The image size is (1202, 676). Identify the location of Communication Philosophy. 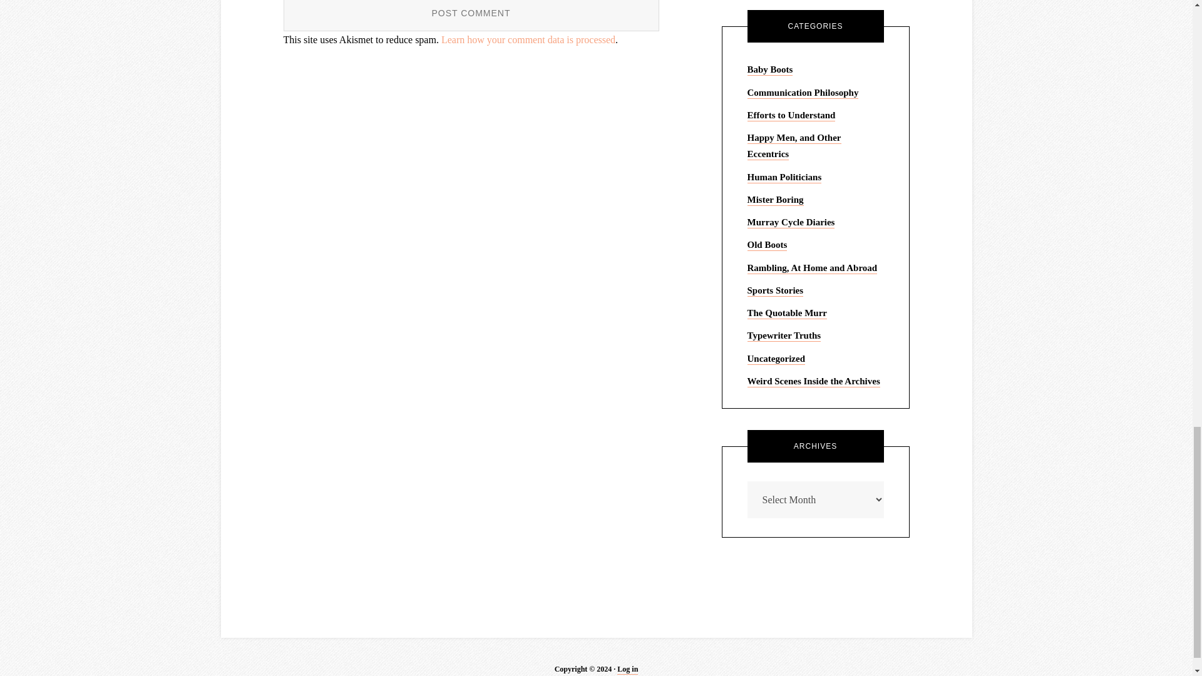
(803, 93).